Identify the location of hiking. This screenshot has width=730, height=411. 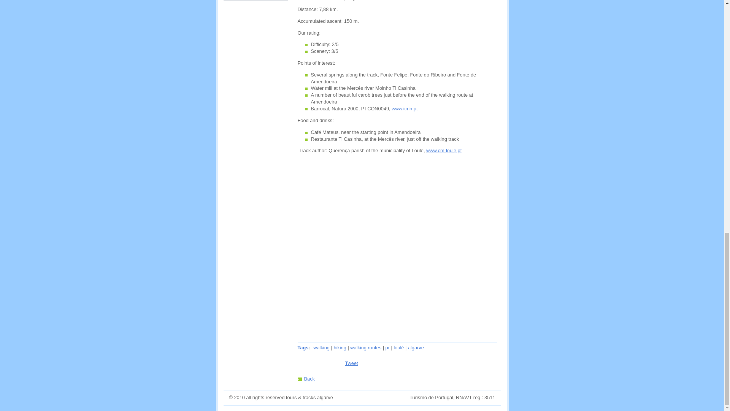
(340, 348).